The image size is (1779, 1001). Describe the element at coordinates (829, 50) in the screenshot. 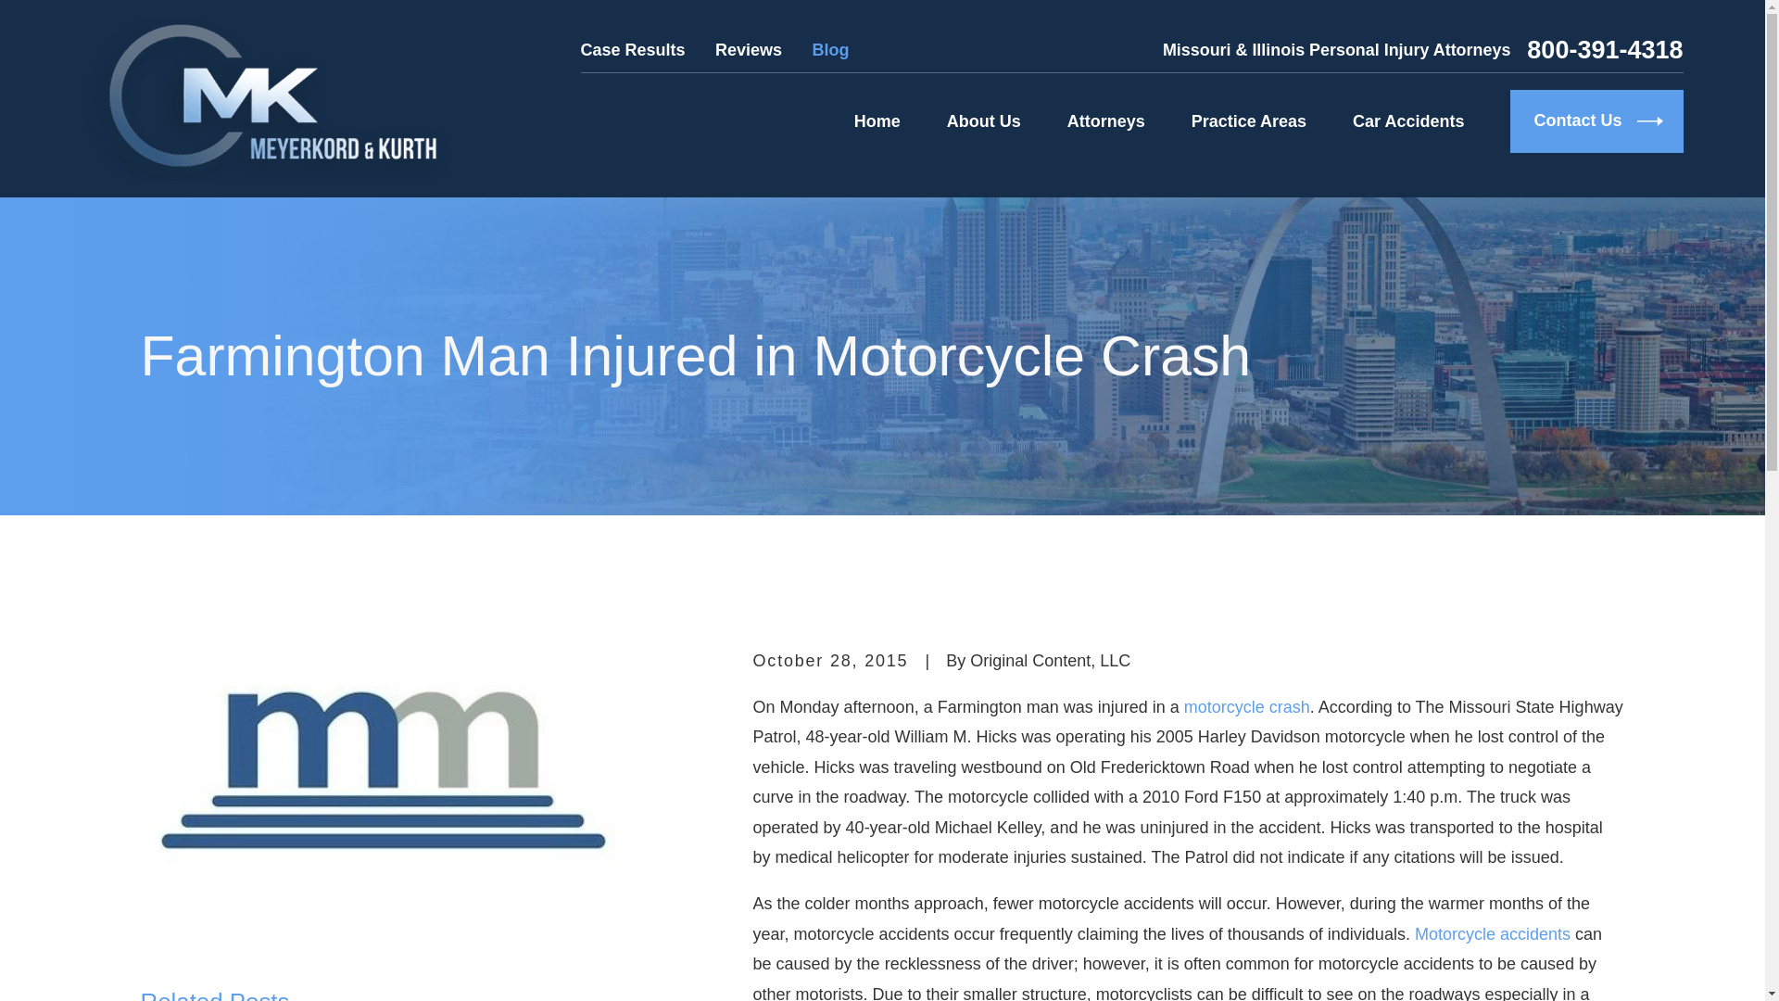

I see `Blog` at that location.